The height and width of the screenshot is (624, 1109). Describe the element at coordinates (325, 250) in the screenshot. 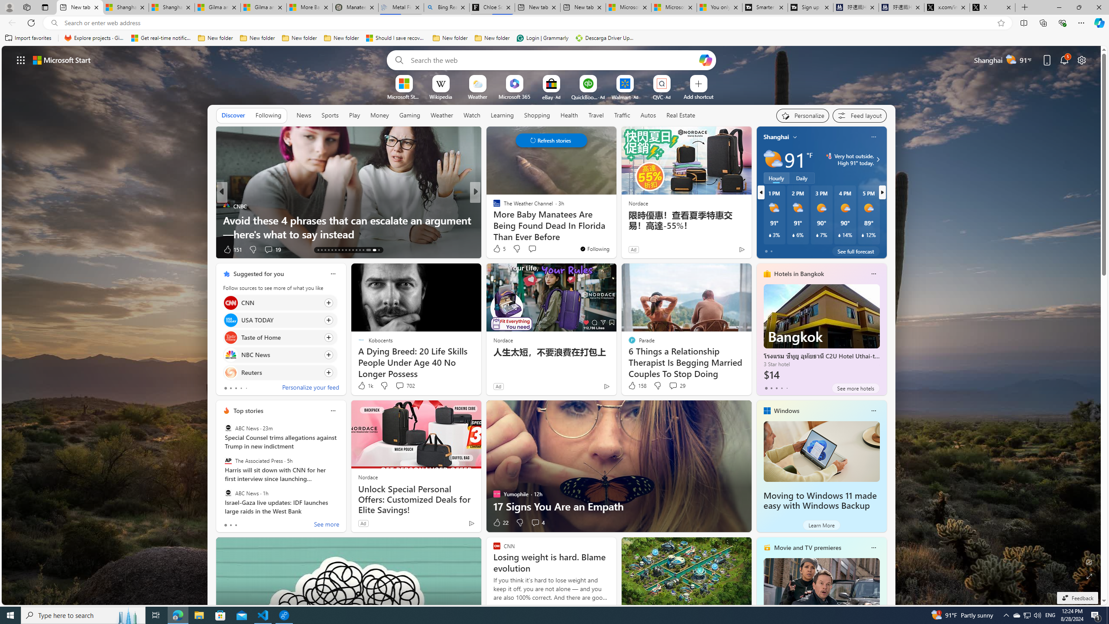

I see `AutomationID: tab-15` at that location.